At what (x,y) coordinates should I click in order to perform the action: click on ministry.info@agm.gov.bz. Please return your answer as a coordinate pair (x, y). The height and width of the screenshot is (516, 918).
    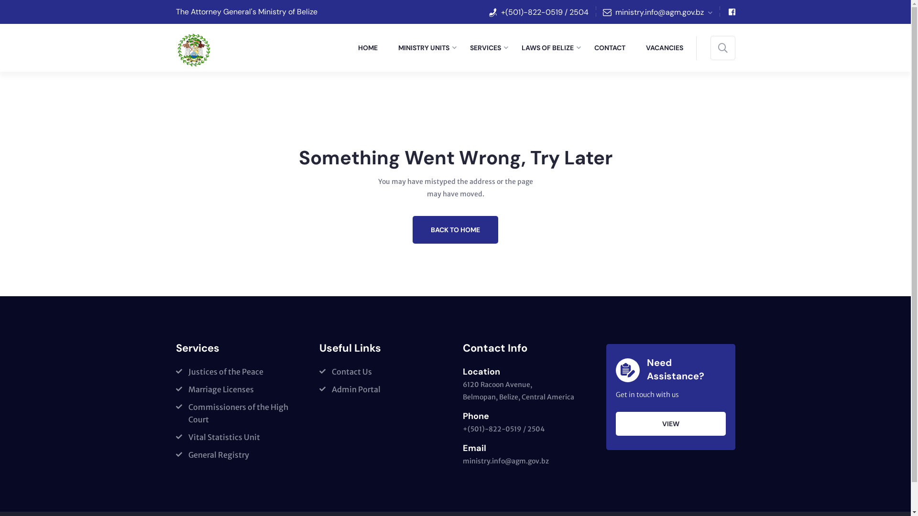
    Looking at the image, I should click on (664, 11).